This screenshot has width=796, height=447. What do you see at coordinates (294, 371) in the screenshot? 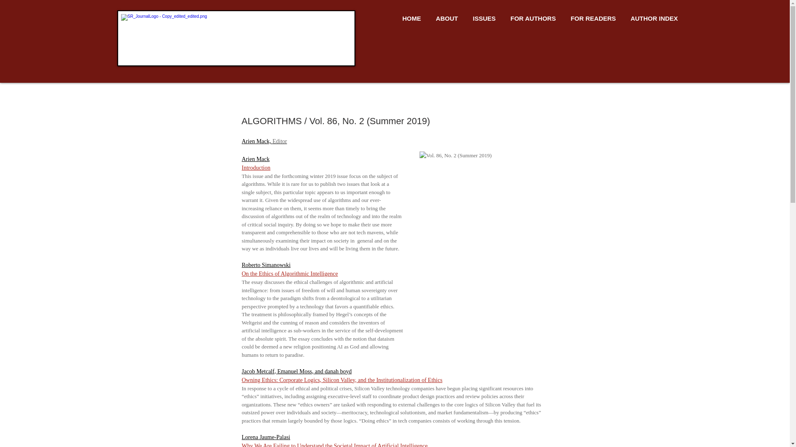
I see `Emanuel Moss` at bounding box center [294, 371].